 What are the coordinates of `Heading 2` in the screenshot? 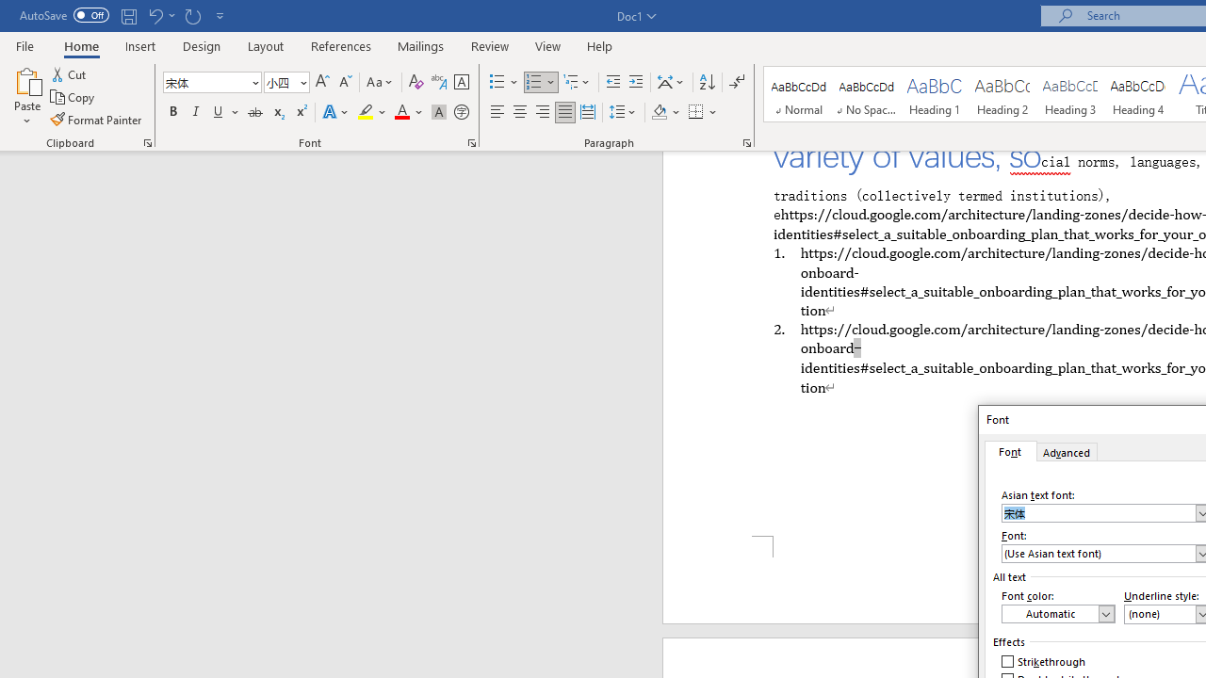 It's located at (1002, 94).